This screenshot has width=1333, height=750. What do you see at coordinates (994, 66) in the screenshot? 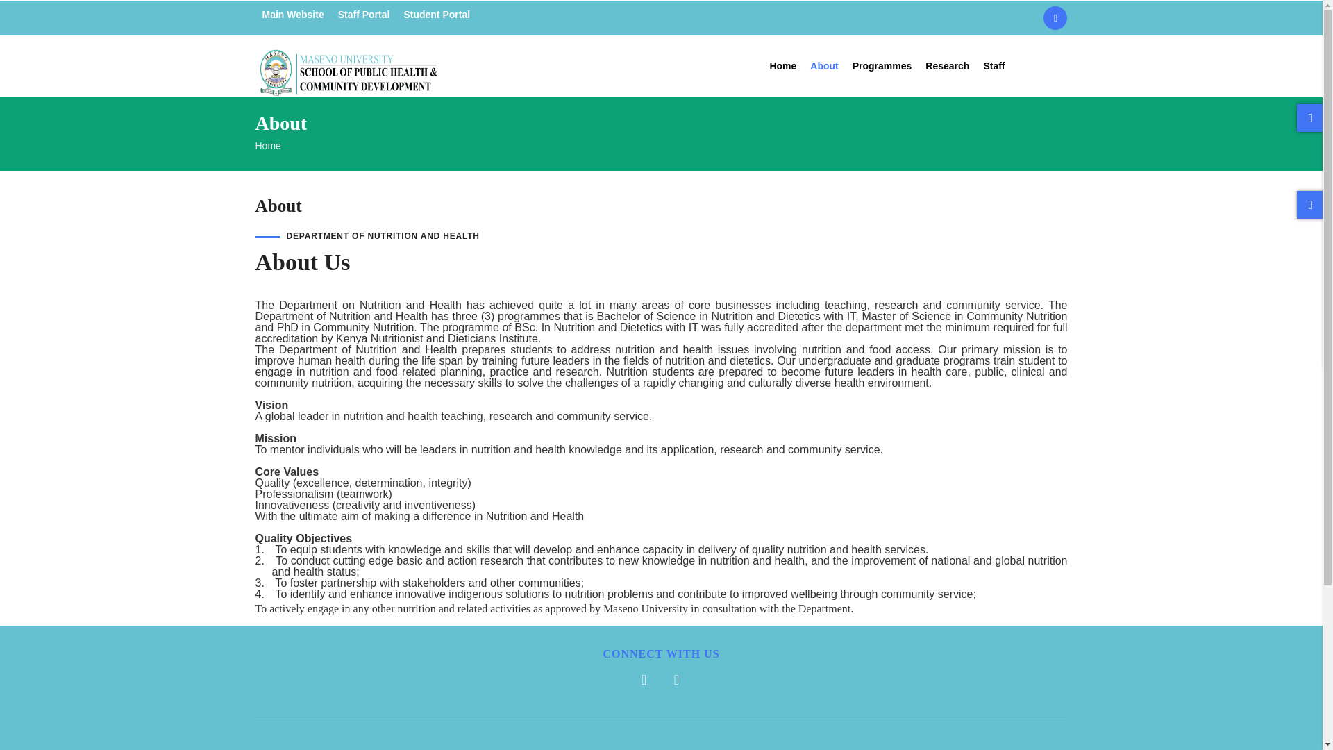
I see `Staff` at bounding box center [994, 66].